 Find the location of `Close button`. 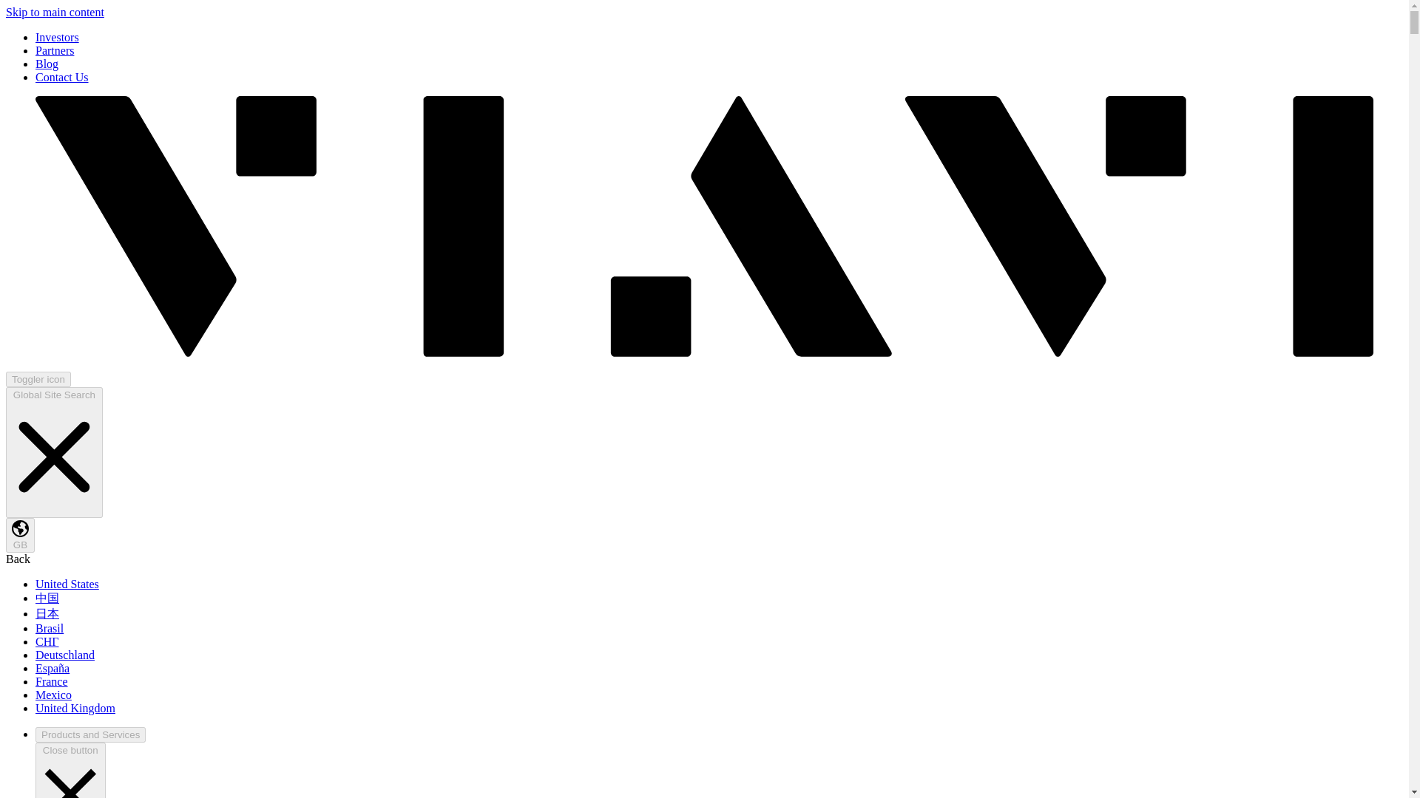

Close button is located at coordinates (70, 770).